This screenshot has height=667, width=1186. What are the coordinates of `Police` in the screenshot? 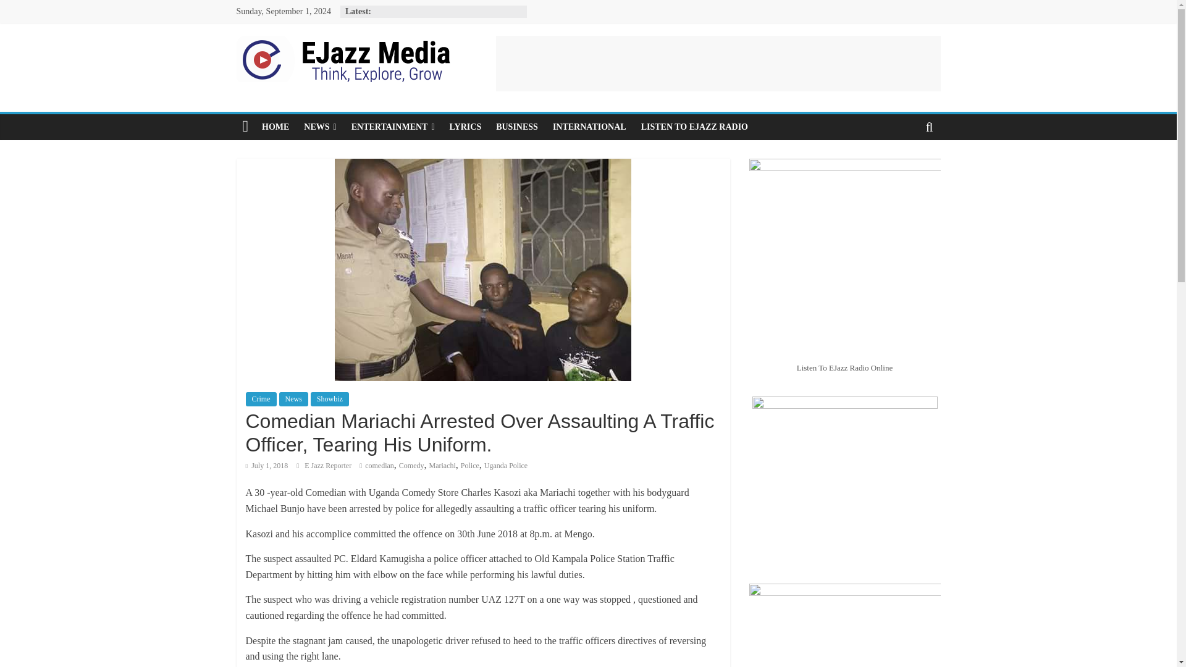 It's located at (469, 466).